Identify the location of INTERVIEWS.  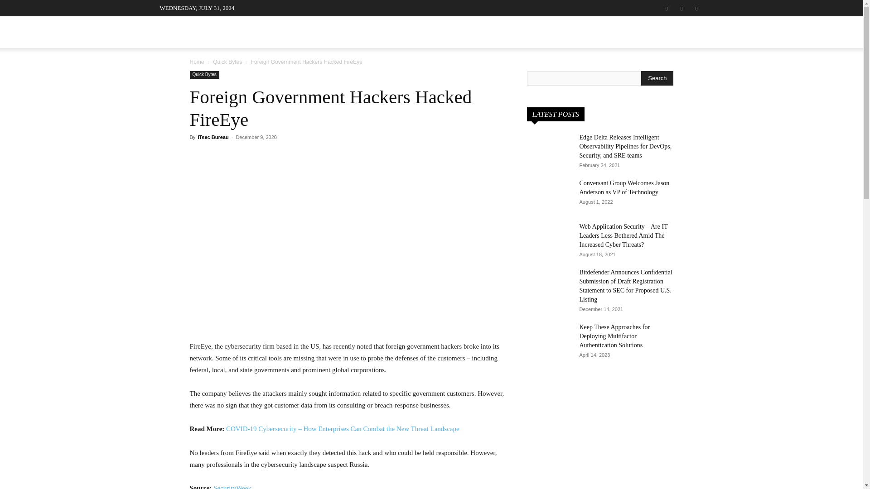
(310, 32).